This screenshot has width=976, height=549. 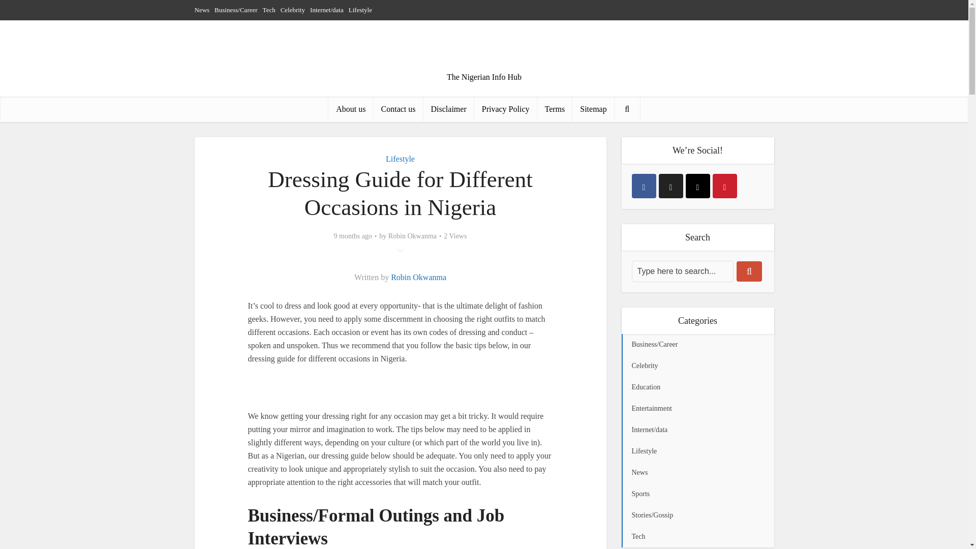 What do you see at coordinates (400, 159) in the screenshot?
I see `Lifestyle` at bounding box center [400, 159].